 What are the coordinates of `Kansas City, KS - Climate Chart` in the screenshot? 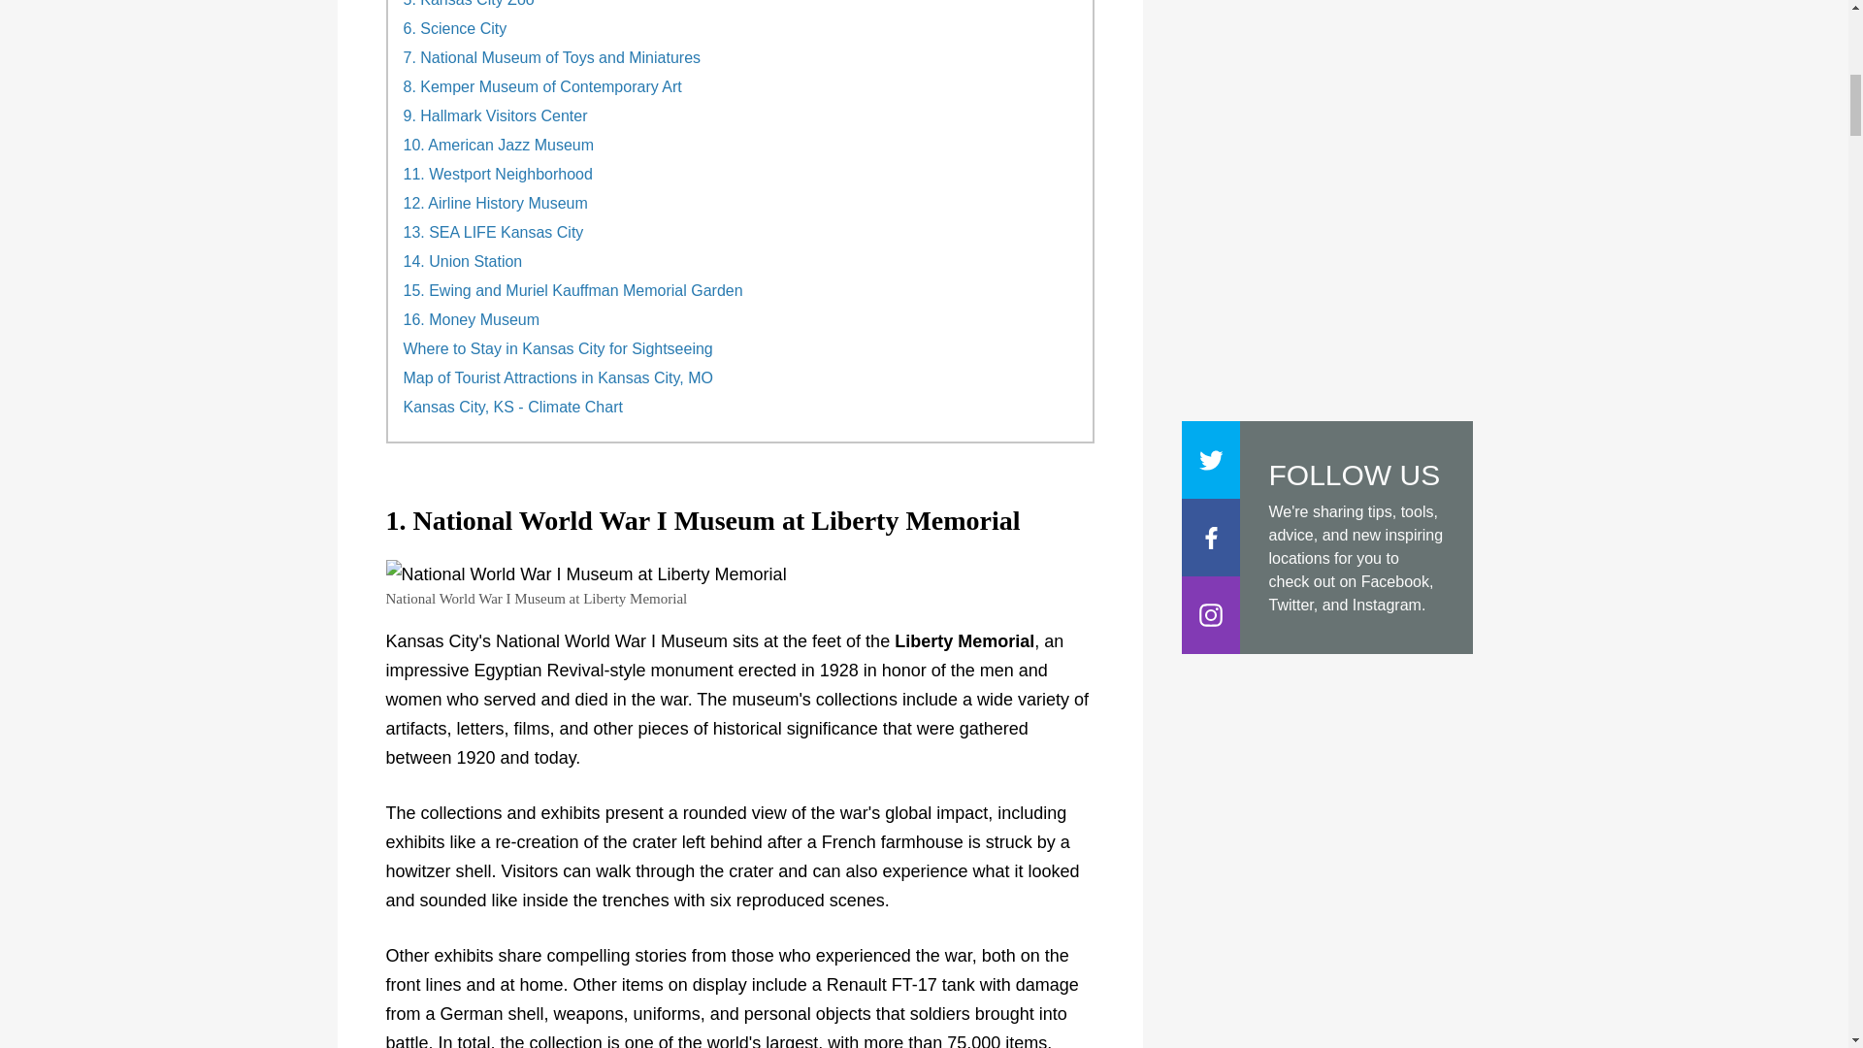 It's located at (512, 408).